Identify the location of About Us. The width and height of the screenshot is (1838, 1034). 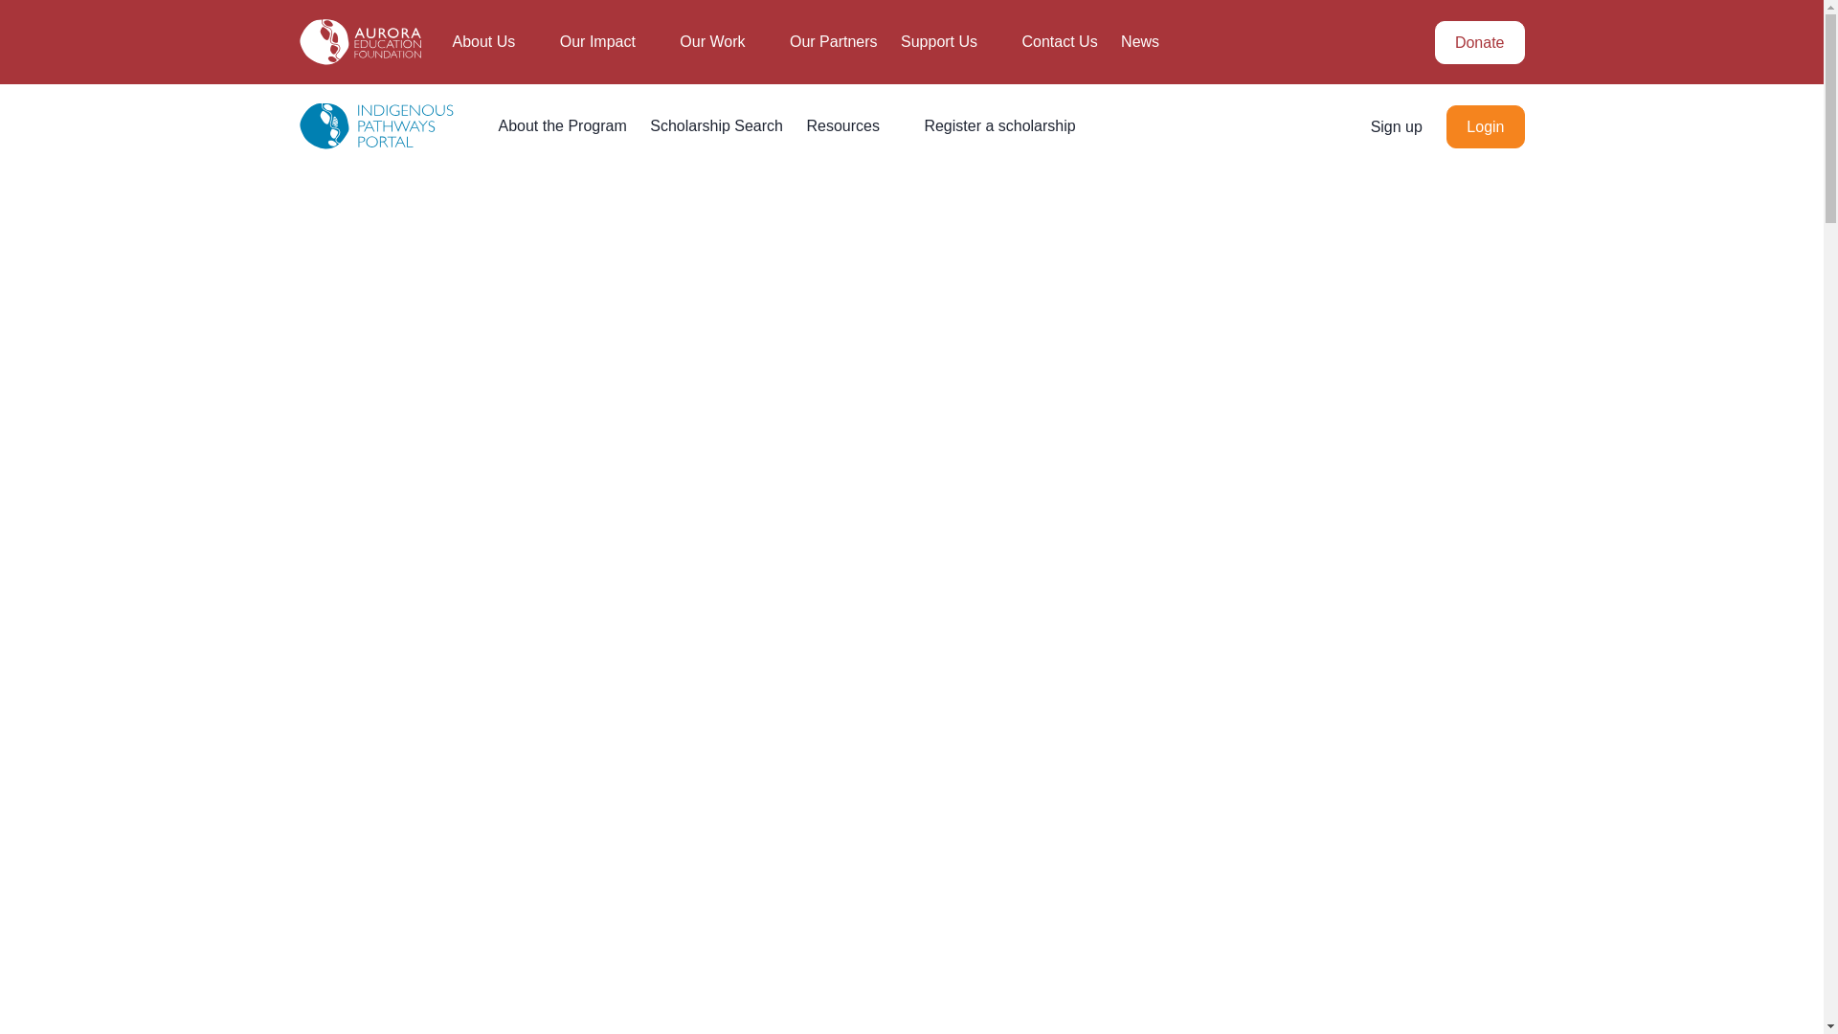
(494, 42).